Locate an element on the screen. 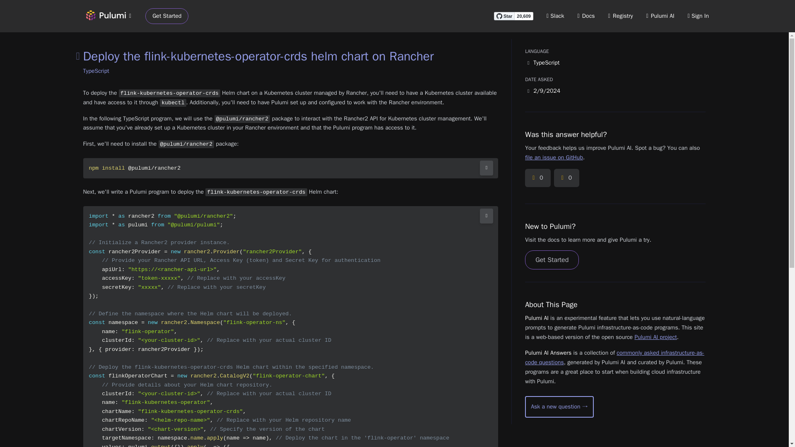 Image resolution: width=795 pixels, height=447 pixels. file an issue on GitHub is located at coordinates (554, 157).